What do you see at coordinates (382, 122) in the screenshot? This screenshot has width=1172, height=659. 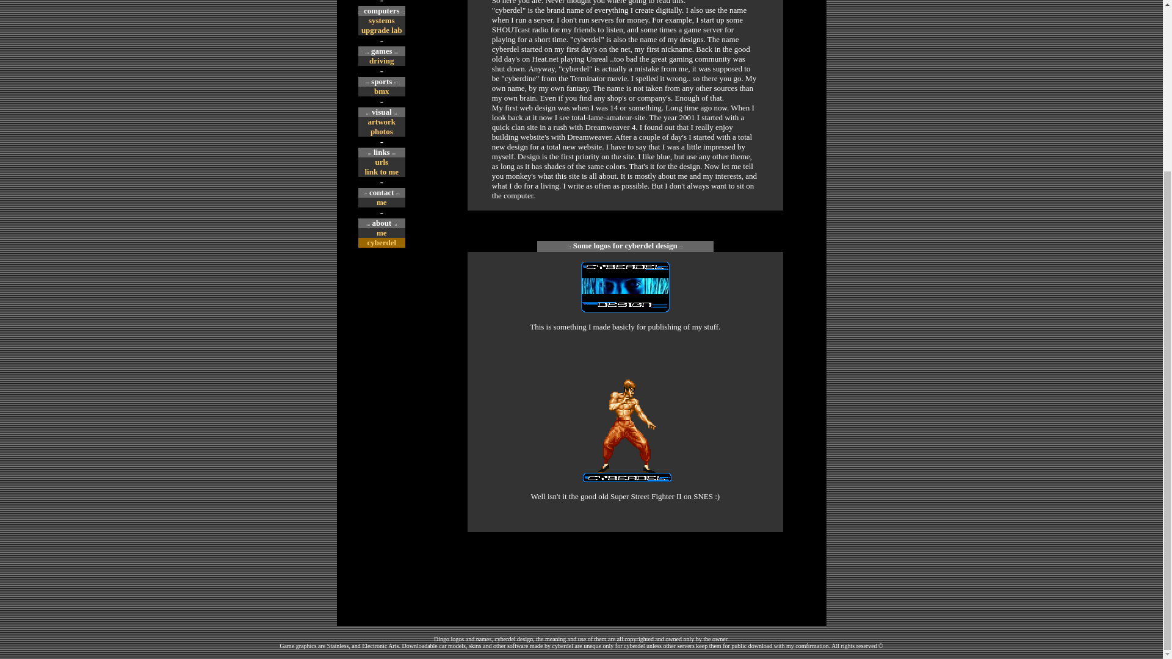 I see `artwork` at bounding box center [382, 122].